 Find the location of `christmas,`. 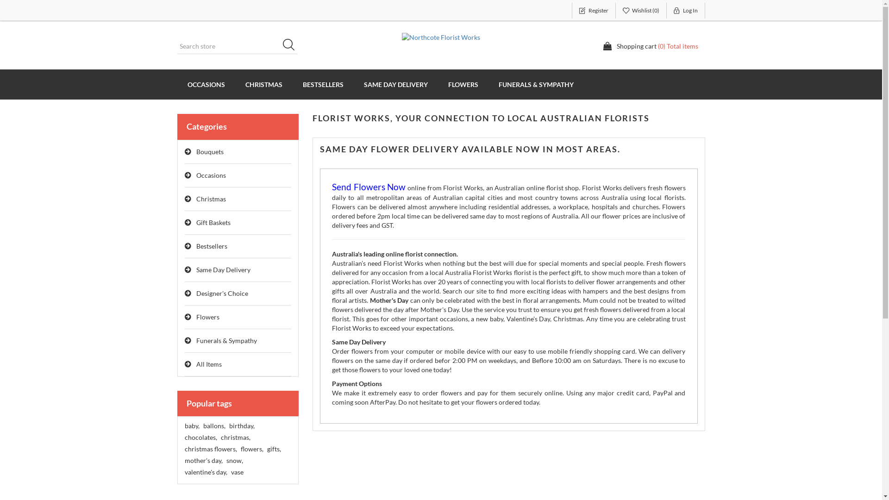

christmas, is located at coordinates (235, 437).